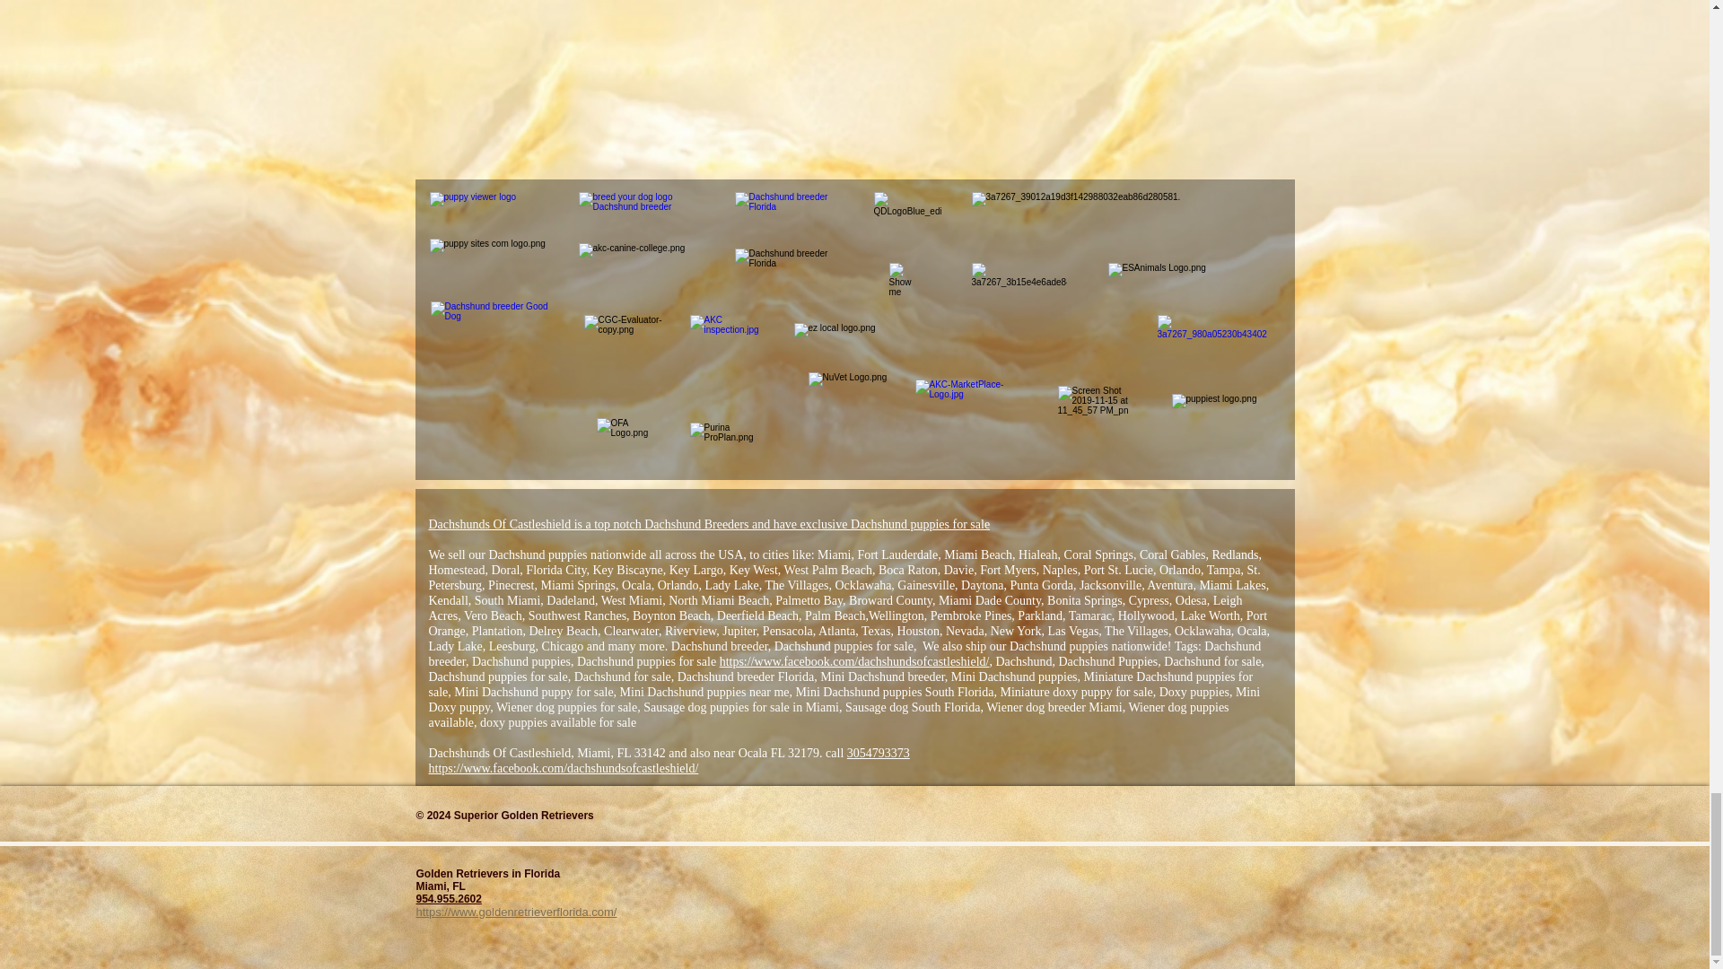  What do you see at coordinates (948, 524) in the screenshot?
I see `puppies for sale` at bounding box center [948, 524].